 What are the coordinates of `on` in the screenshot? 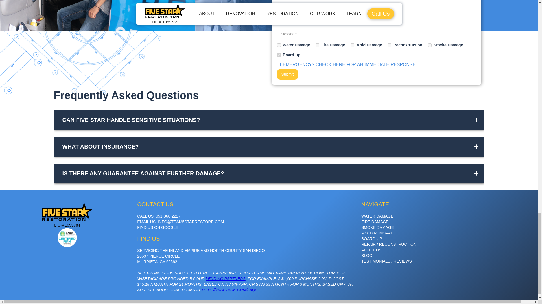 It's located at (279, 45).